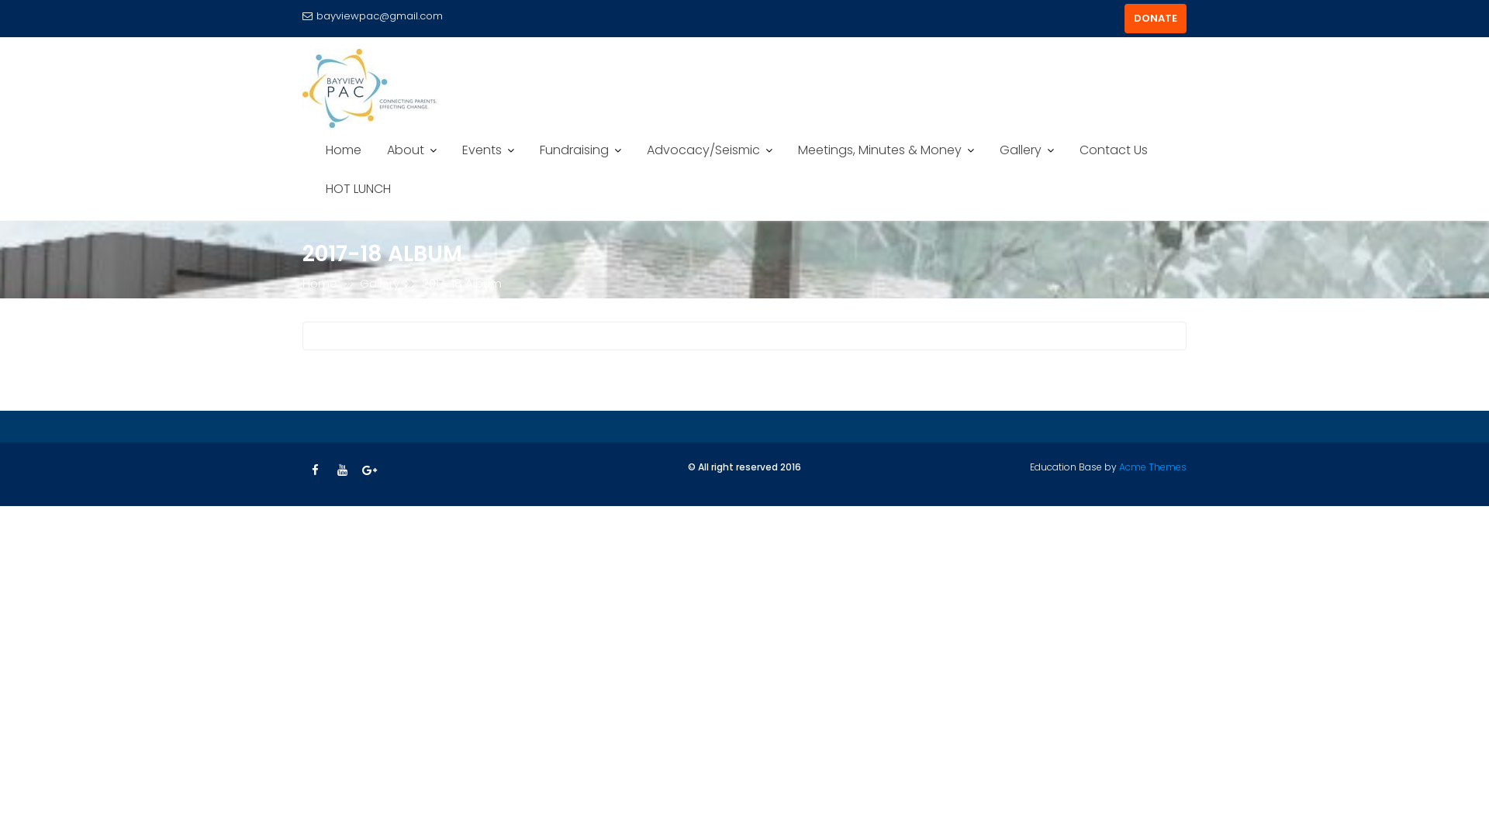 The width and height of the screenshot is (1489, 837). I want to click on Gallery, so click(380, 284).